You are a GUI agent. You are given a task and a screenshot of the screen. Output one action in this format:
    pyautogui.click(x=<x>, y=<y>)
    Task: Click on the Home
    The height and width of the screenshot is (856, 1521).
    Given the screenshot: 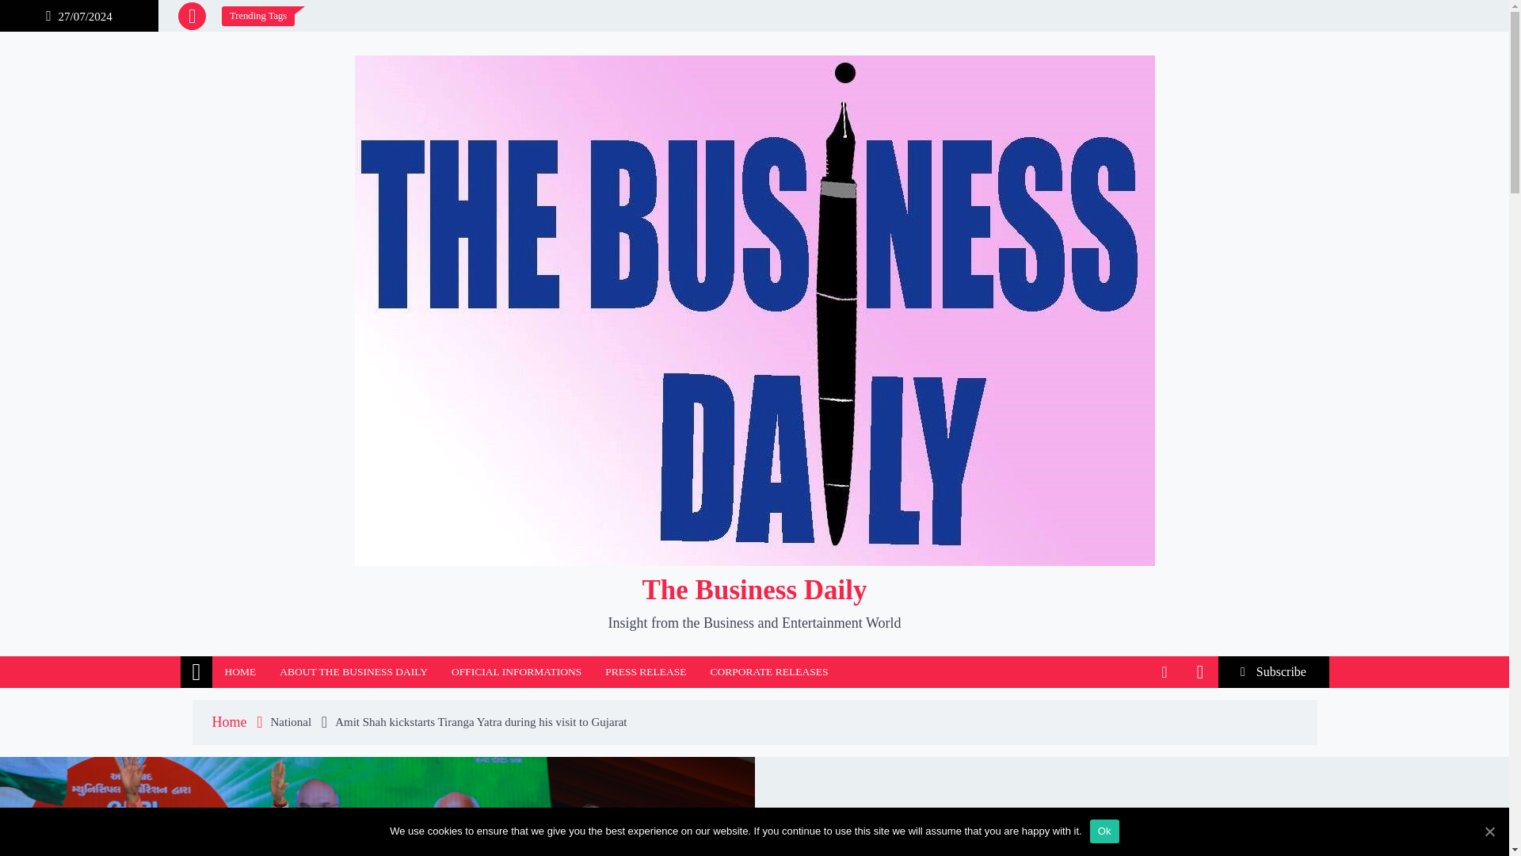 What is the action you would take?
    pyautogui.click(x=196, y=672)
    